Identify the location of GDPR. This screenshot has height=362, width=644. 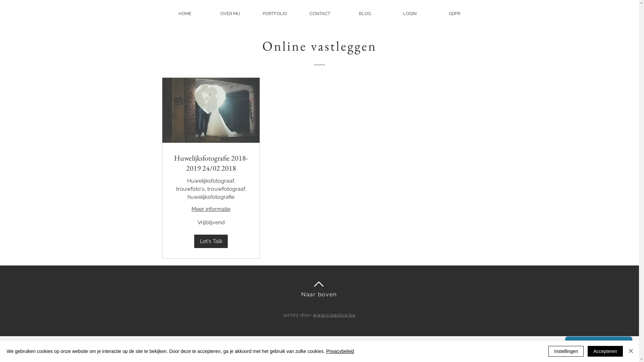
(455, 13).